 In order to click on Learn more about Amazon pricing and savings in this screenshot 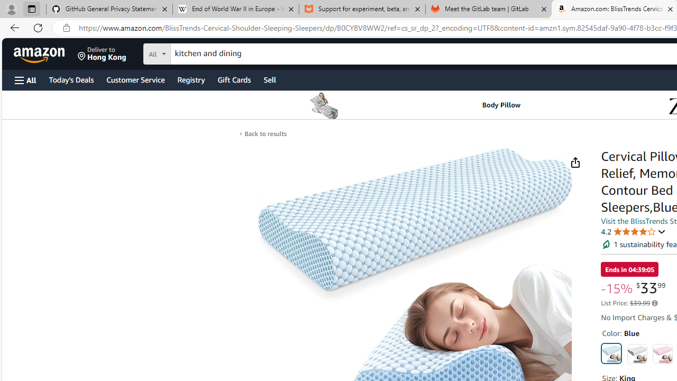, I will do `click(655, 303)`.